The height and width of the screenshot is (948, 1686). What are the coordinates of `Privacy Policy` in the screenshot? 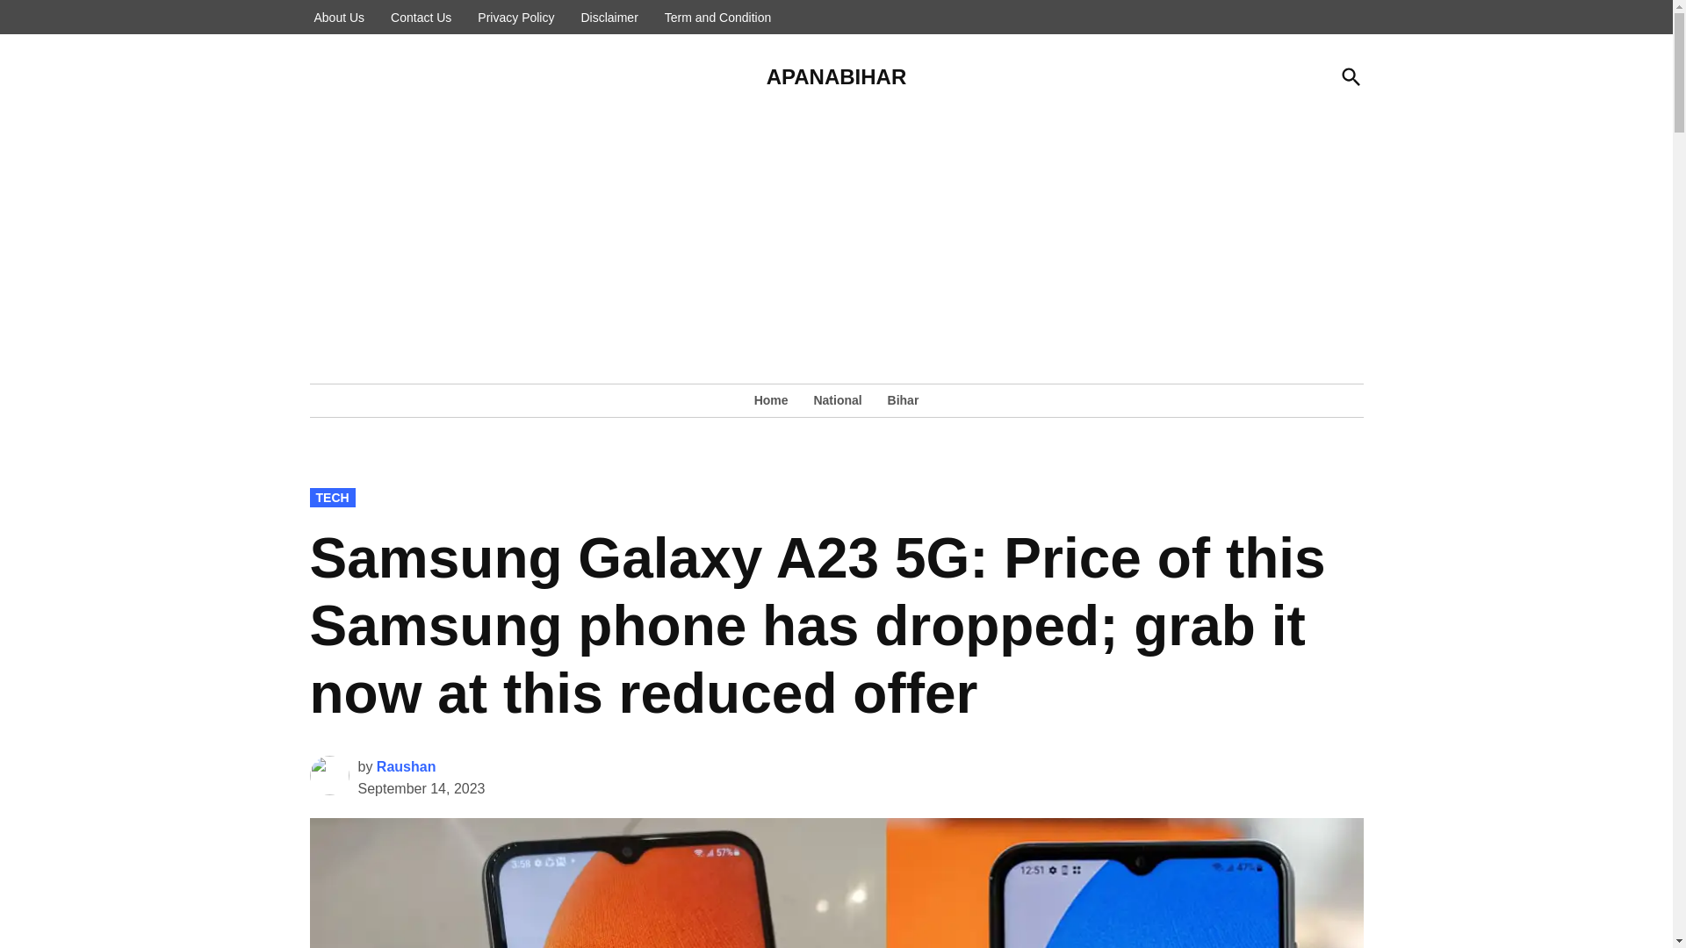 It's located at (515, 18).